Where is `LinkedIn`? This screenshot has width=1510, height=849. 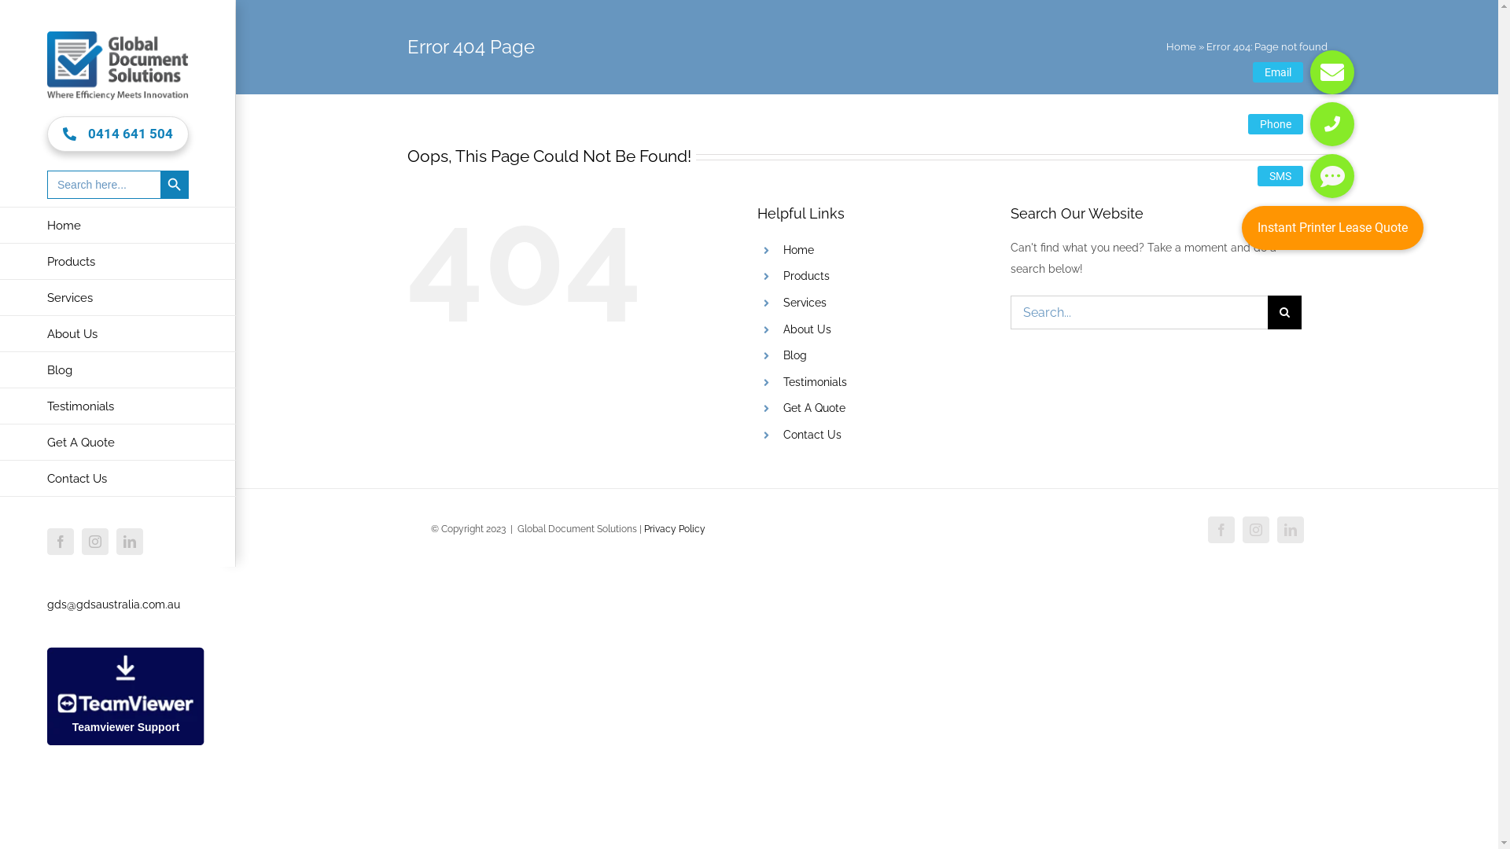 LinkedIn is located at coordinates (130, 542).